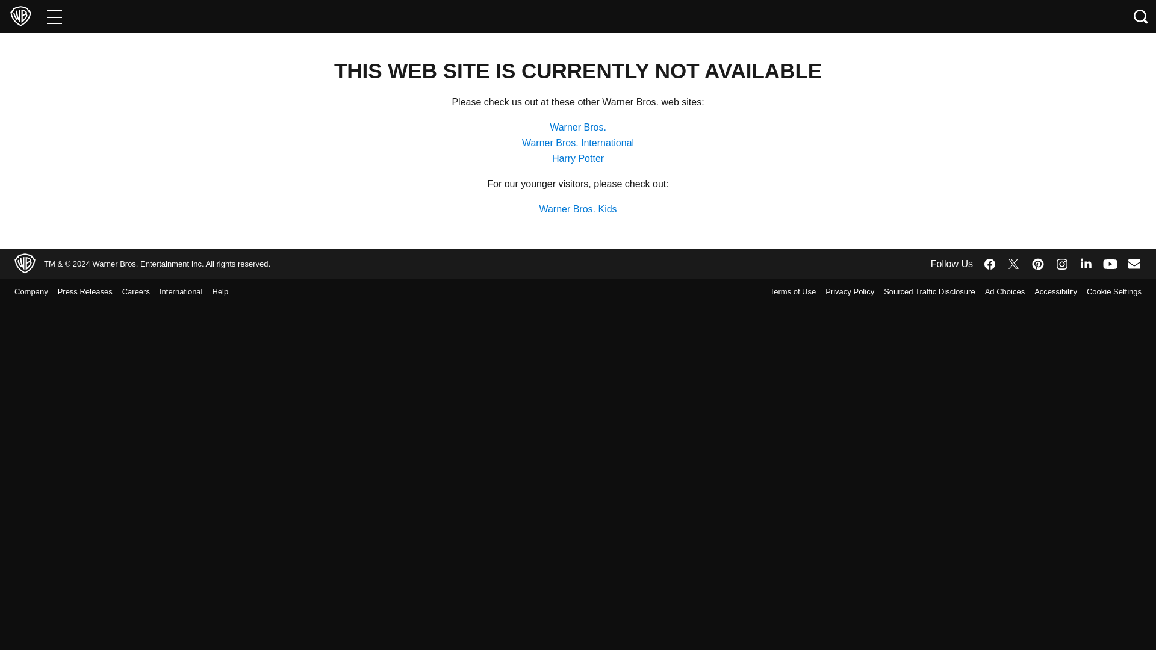  Describe the element at coordinates (225, 291) in the screenshot. I see `Help` at that location.